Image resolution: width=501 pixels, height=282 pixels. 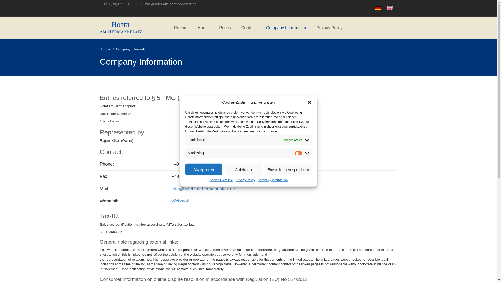 I want to click on Home, so click(x=105, y=49).